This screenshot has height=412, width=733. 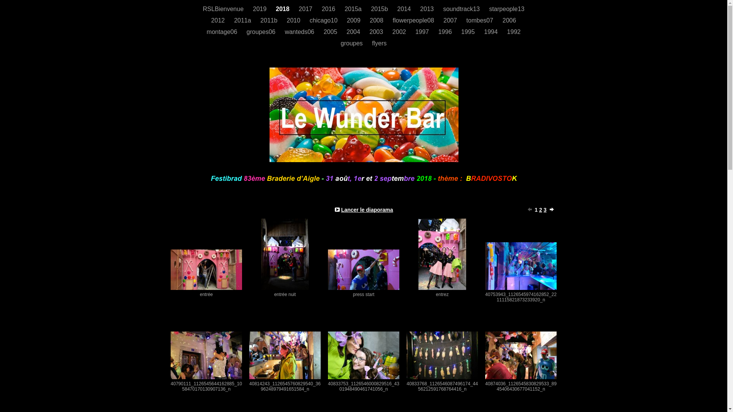 What do you see at coordinates (463, 9) in the screenshot?
I see `soundtrack13` at bounding box center [463, 9].